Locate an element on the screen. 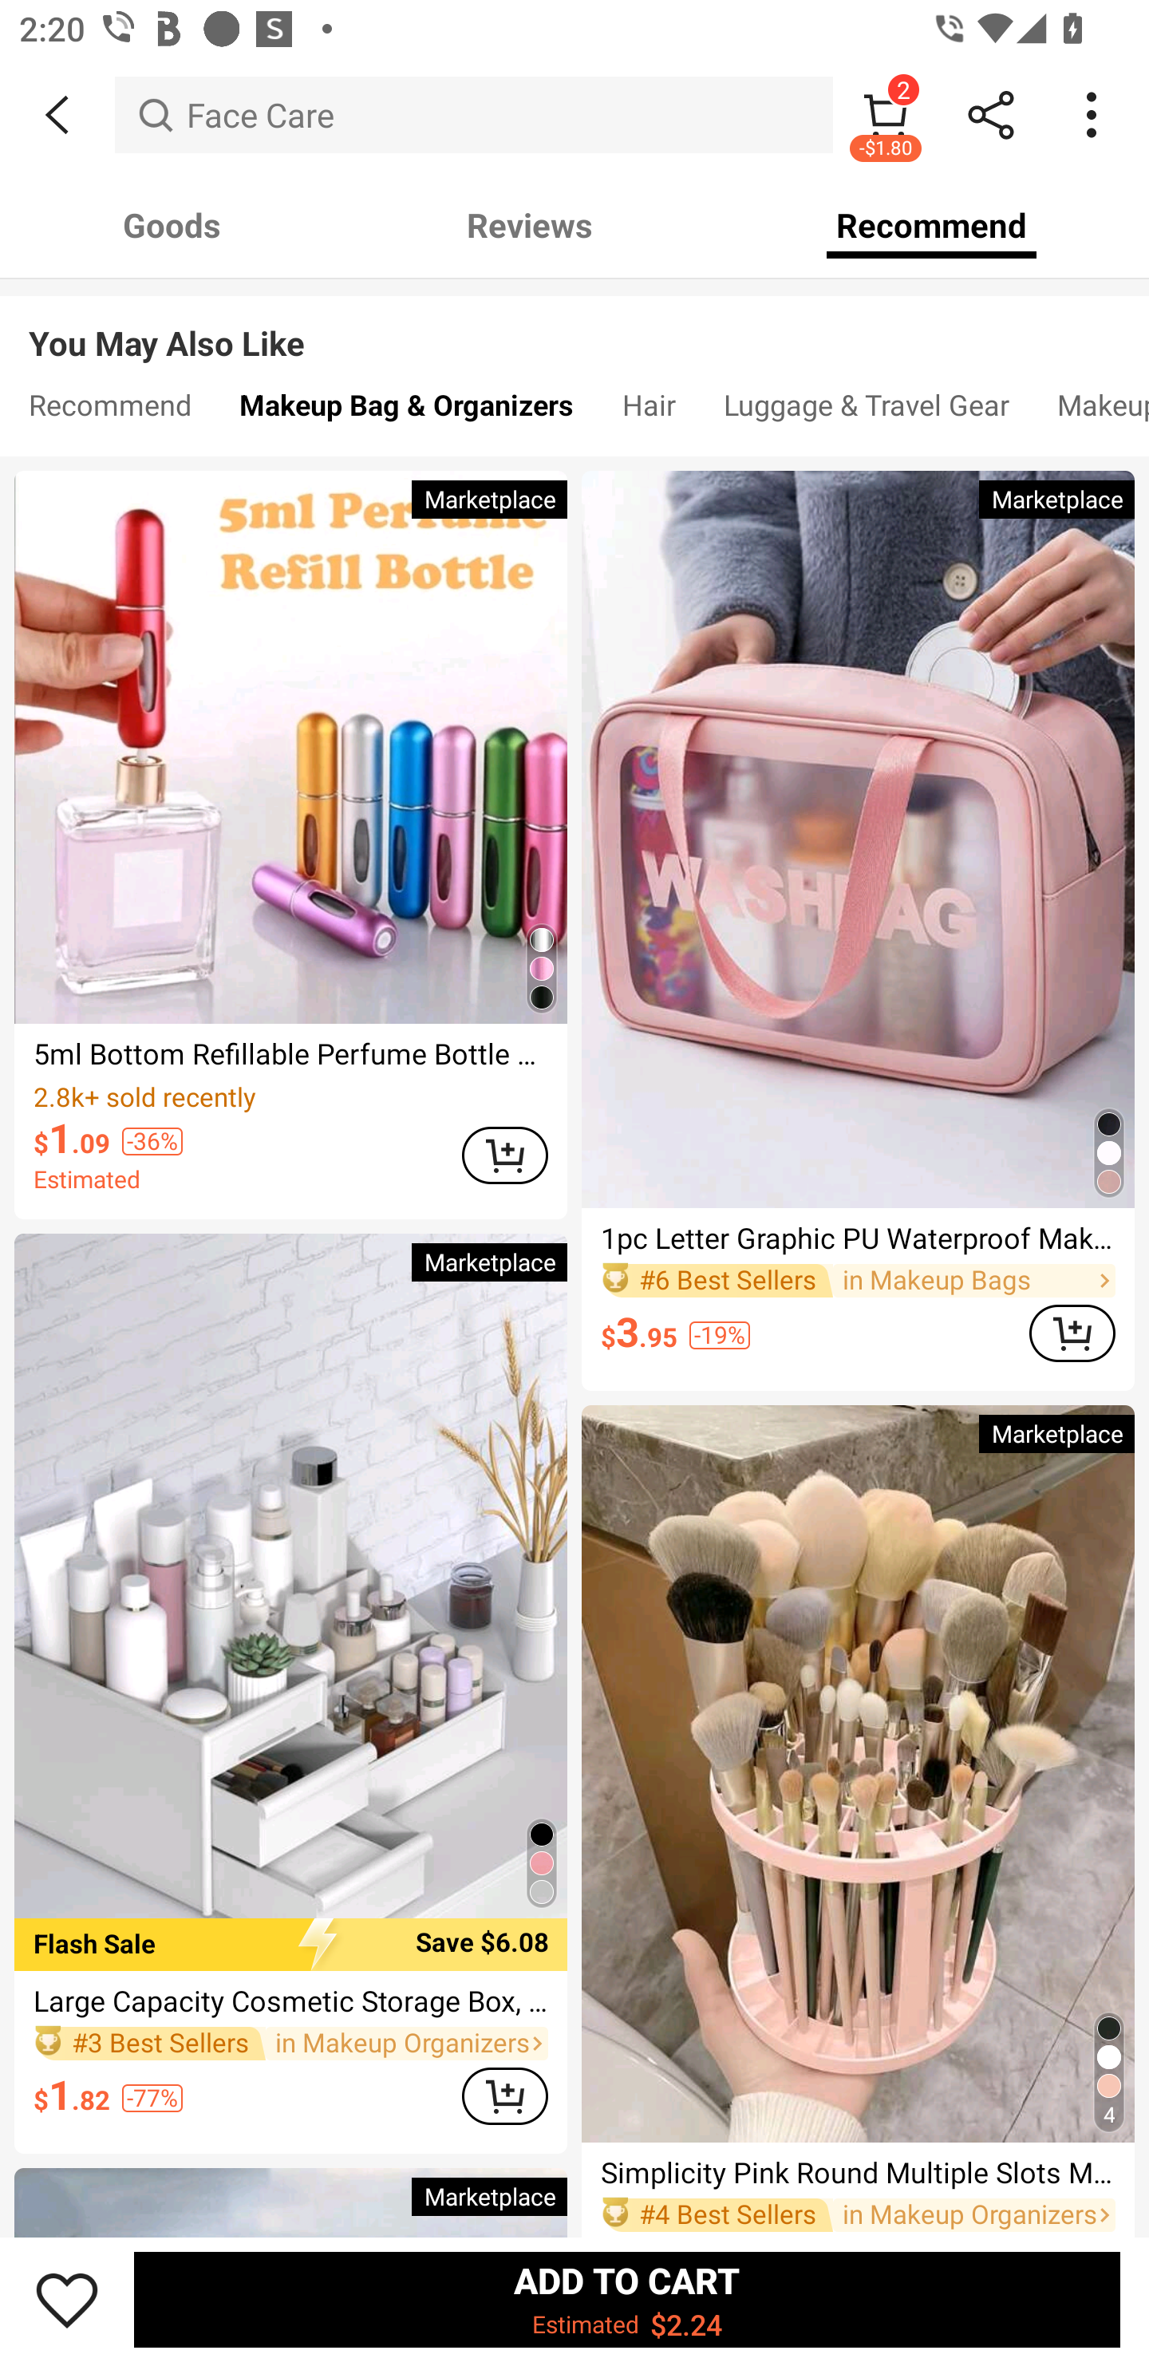 The width and height of the screenshot is (1149, 2362). #4 Best Sellers in Makeup Organizers is located at coordinates (859, 2215).